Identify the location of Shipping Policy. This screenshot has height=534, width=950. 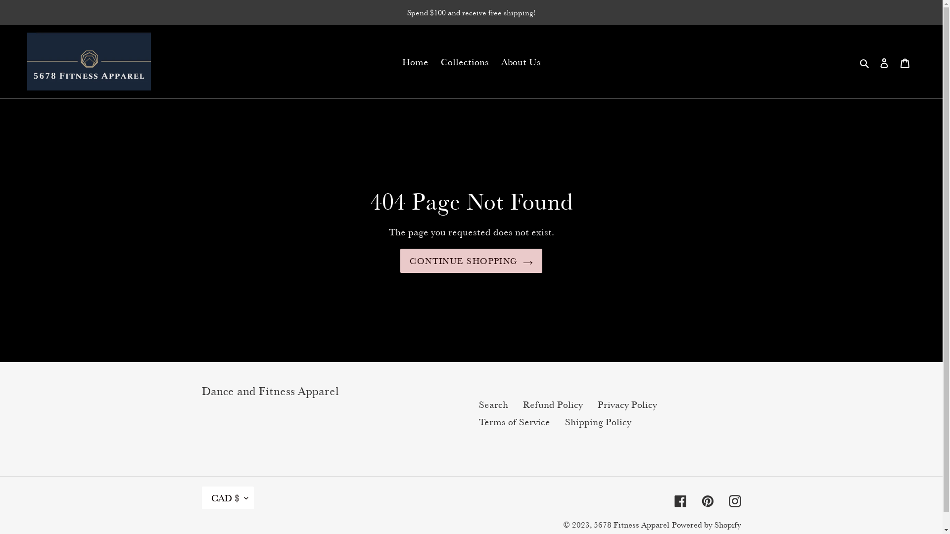
(598, 422).